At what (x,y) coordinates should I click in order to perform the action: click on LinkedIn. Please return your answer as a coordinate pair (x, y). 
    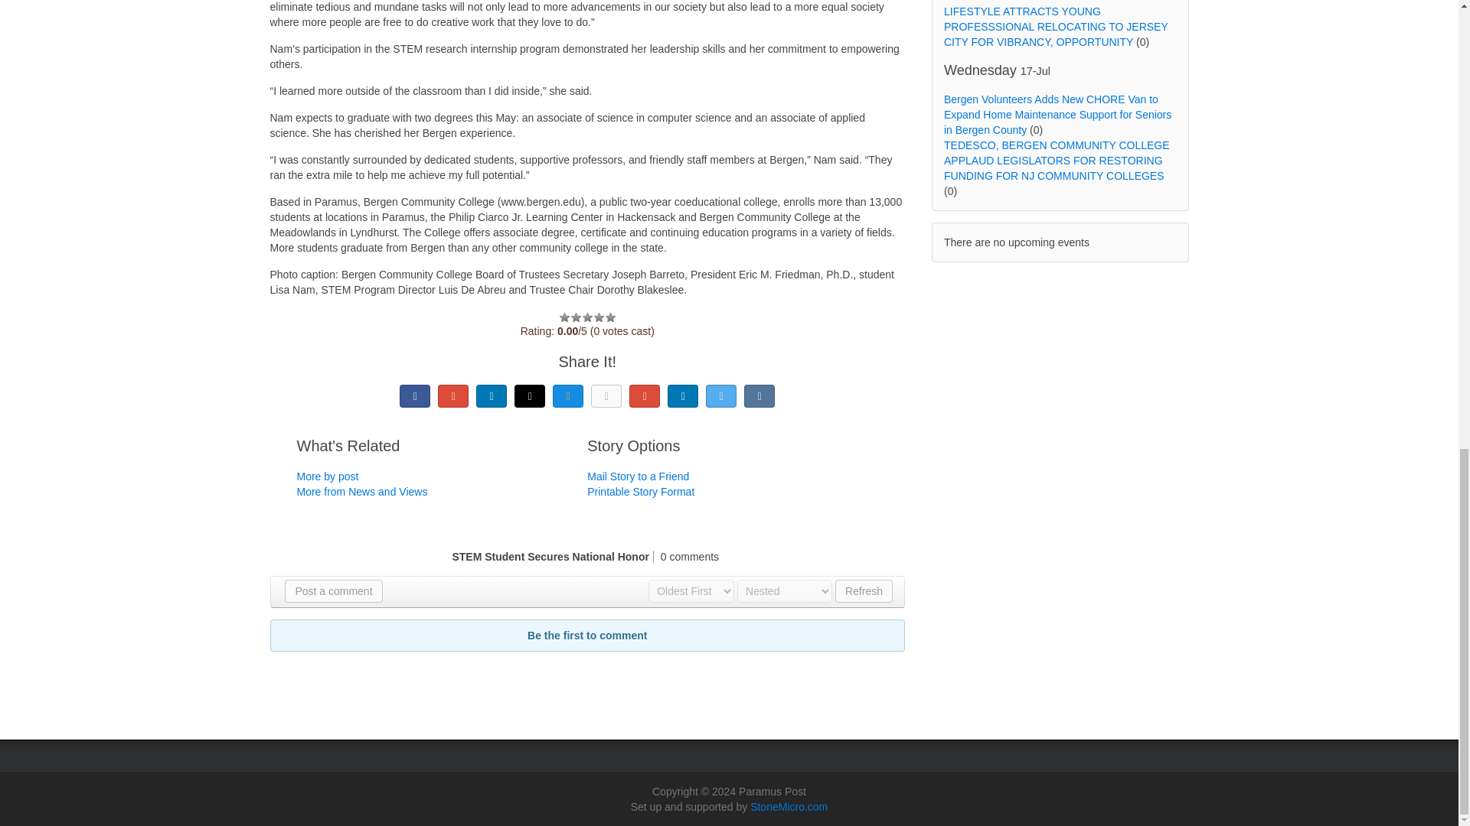
    Looking at the image, I should click on (492, 396).